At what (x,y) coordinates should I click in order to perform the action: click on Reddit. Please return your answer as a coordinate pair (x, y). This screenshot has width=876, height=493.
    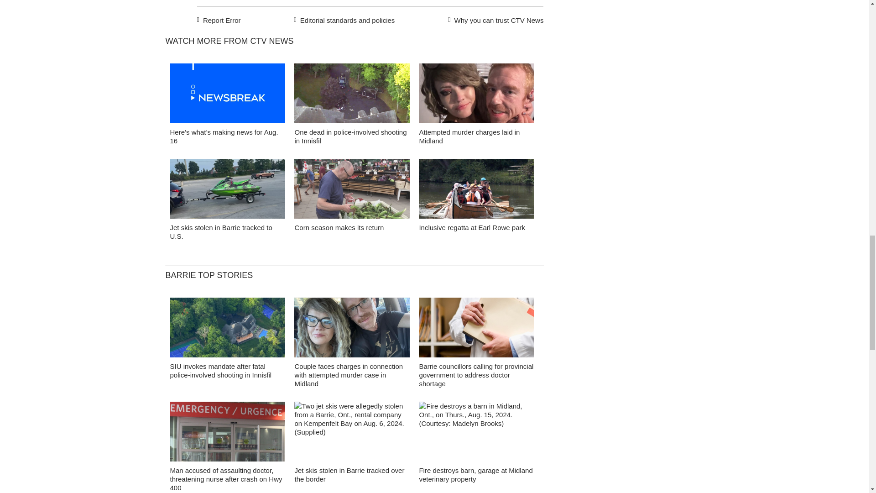
    Looking at the image, I should click on (212, 0).